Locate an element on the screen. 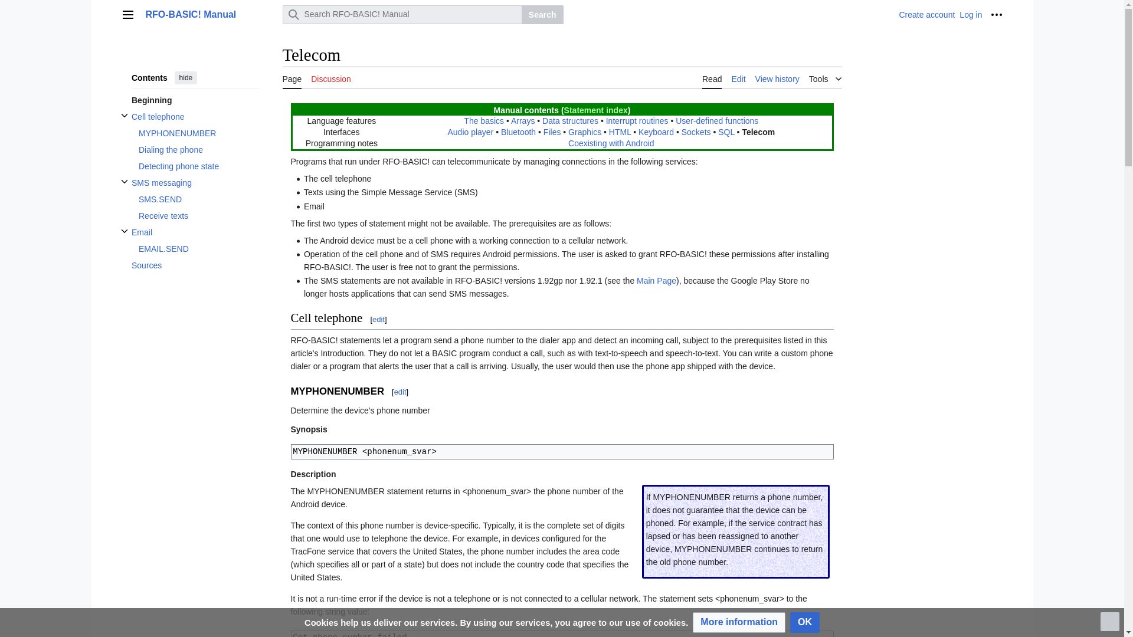 This screenshot has height=637, width=1133. Receive texts is located at coordinates (198, 216).